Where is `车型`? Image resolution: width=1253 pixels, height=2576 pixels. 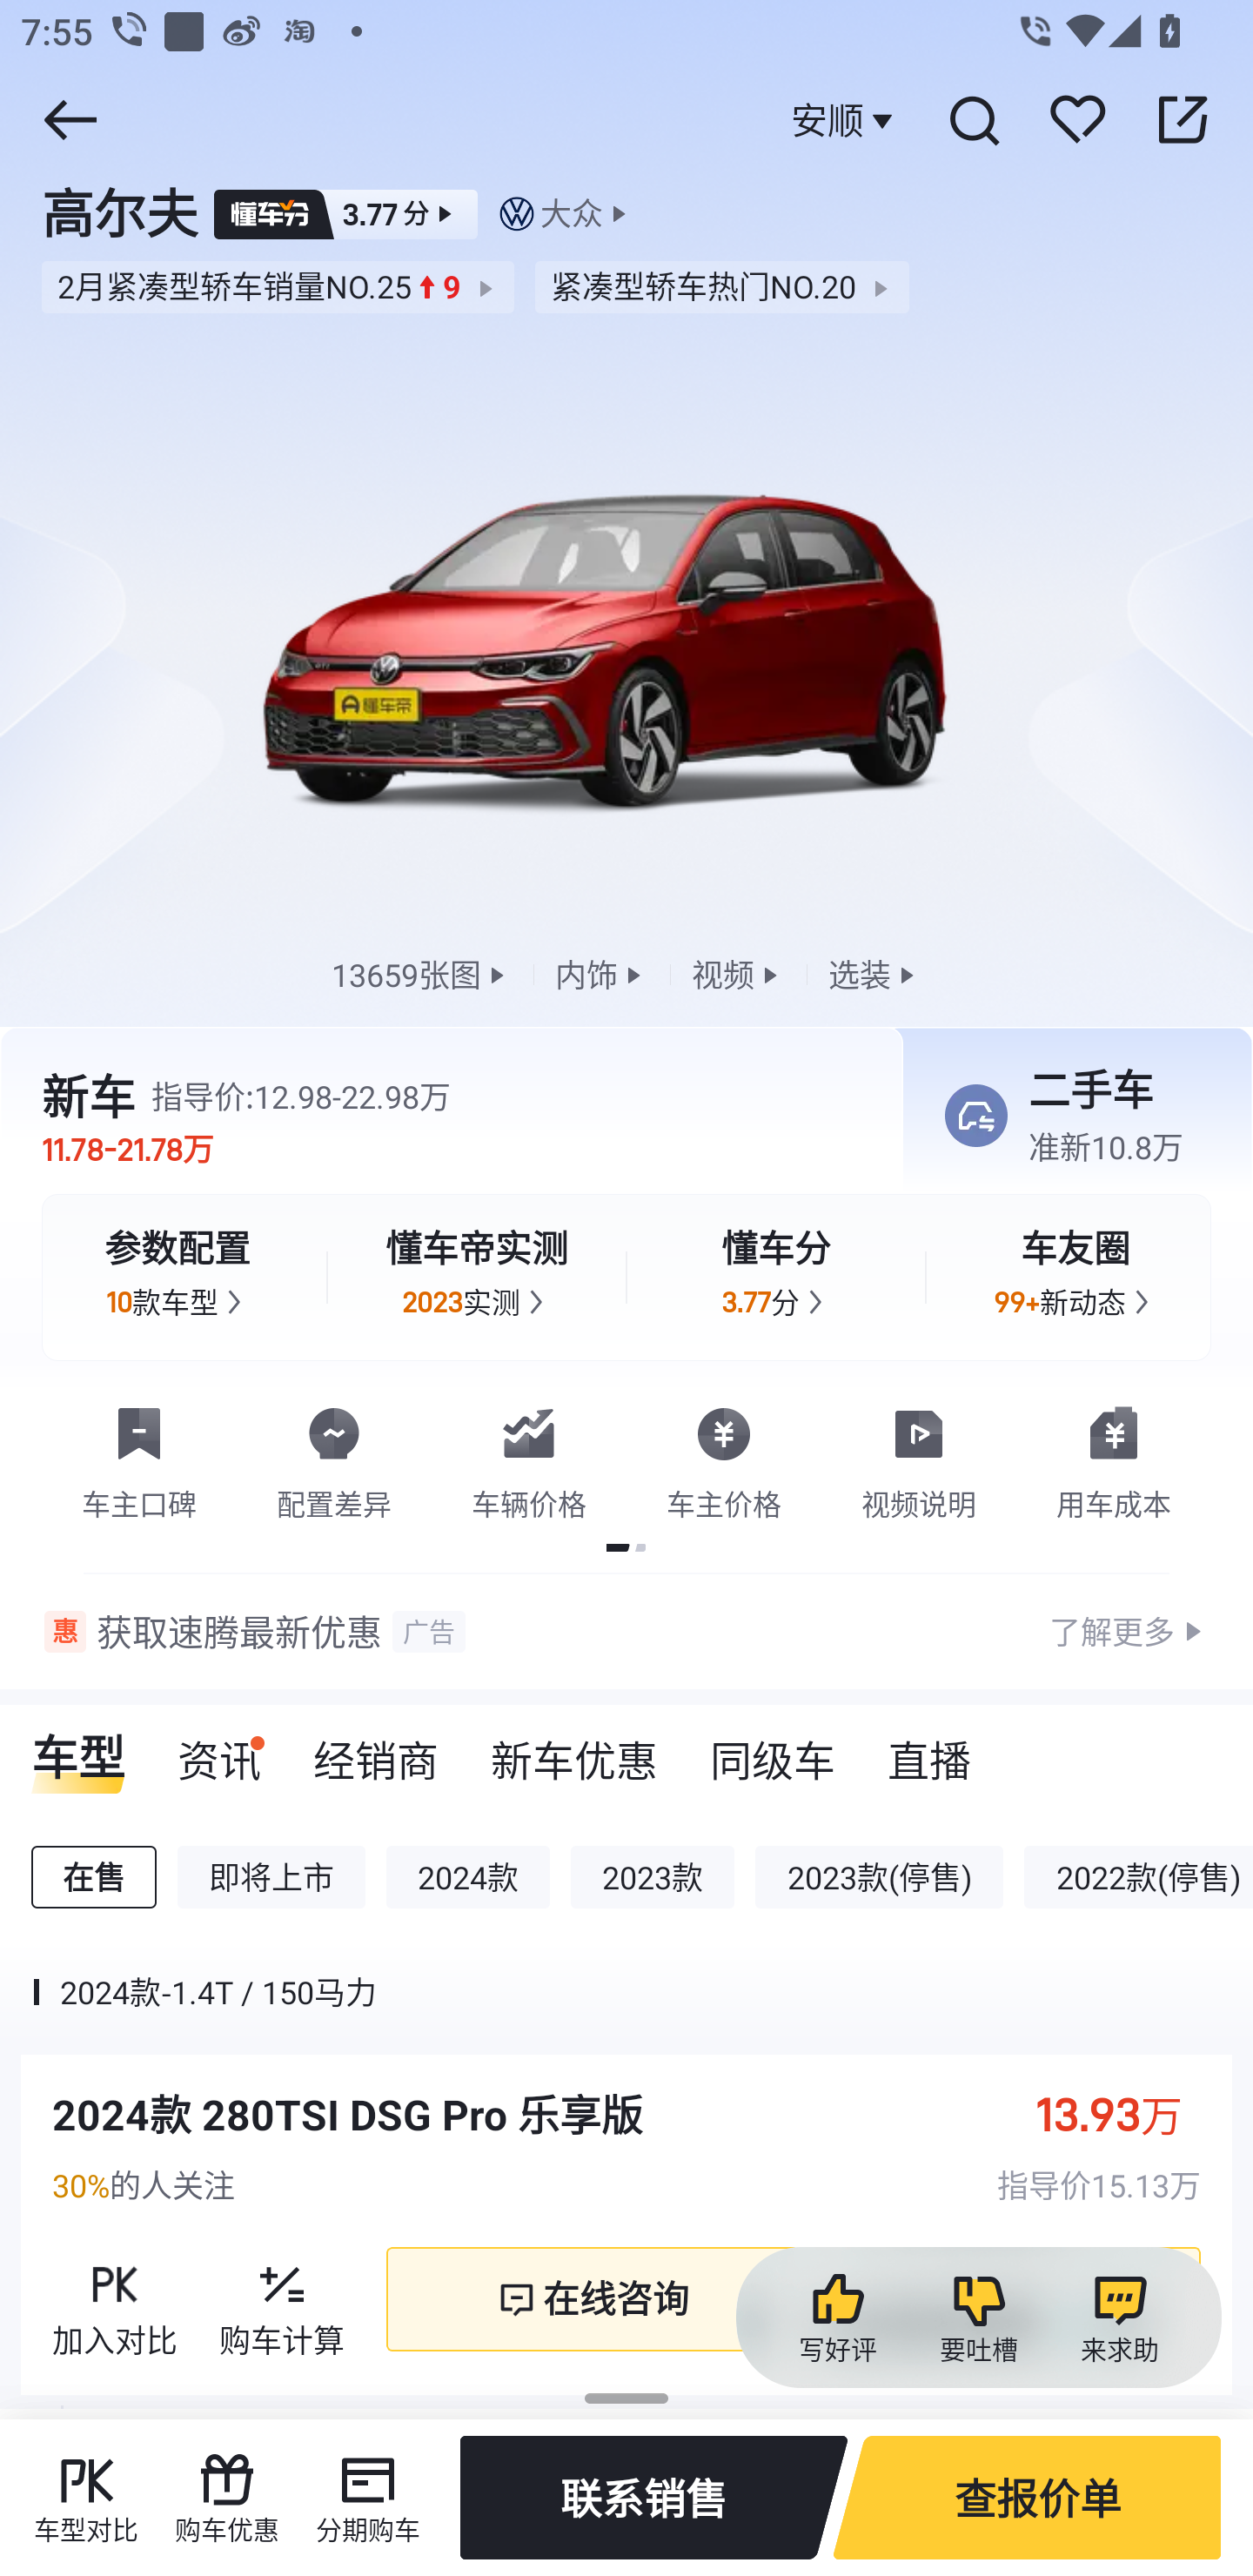 车型 is located at coordinates (78, 1750).